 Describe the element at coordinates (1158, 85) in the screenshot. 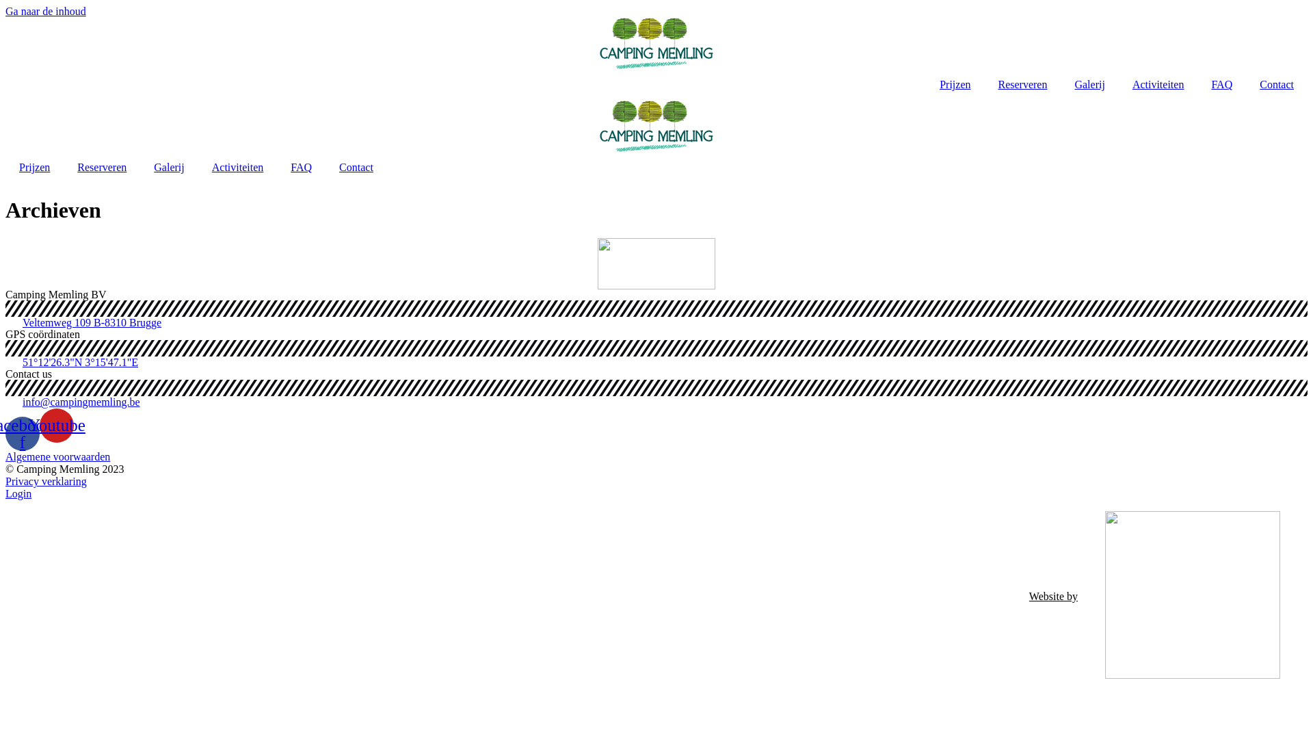

I see `Activiteiten` at that location.